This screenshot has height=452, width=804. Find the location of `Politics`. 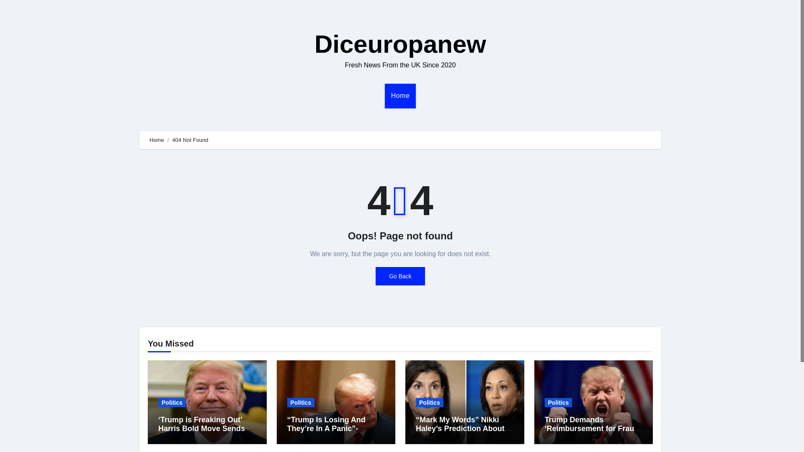

Politics is located at coordinates (172, 403).